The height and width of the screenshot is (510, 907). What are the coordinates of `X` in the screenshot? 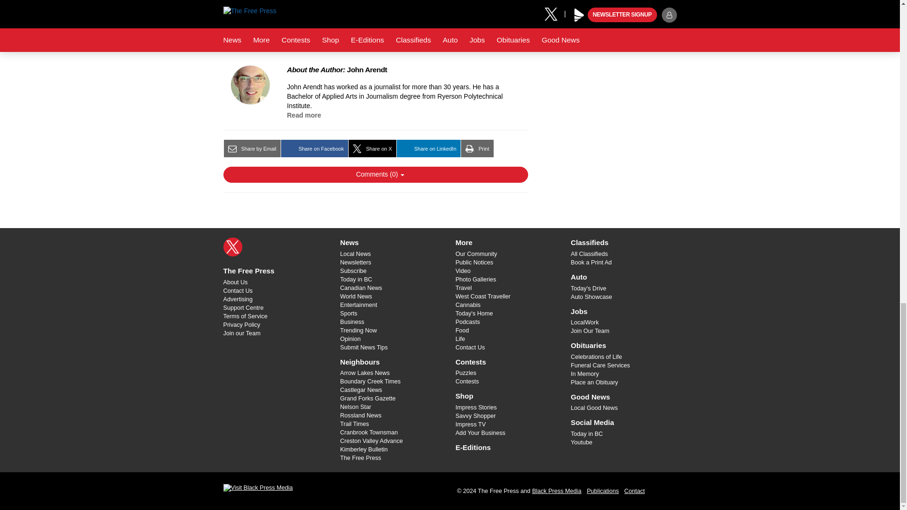 It's located at (232, 247).